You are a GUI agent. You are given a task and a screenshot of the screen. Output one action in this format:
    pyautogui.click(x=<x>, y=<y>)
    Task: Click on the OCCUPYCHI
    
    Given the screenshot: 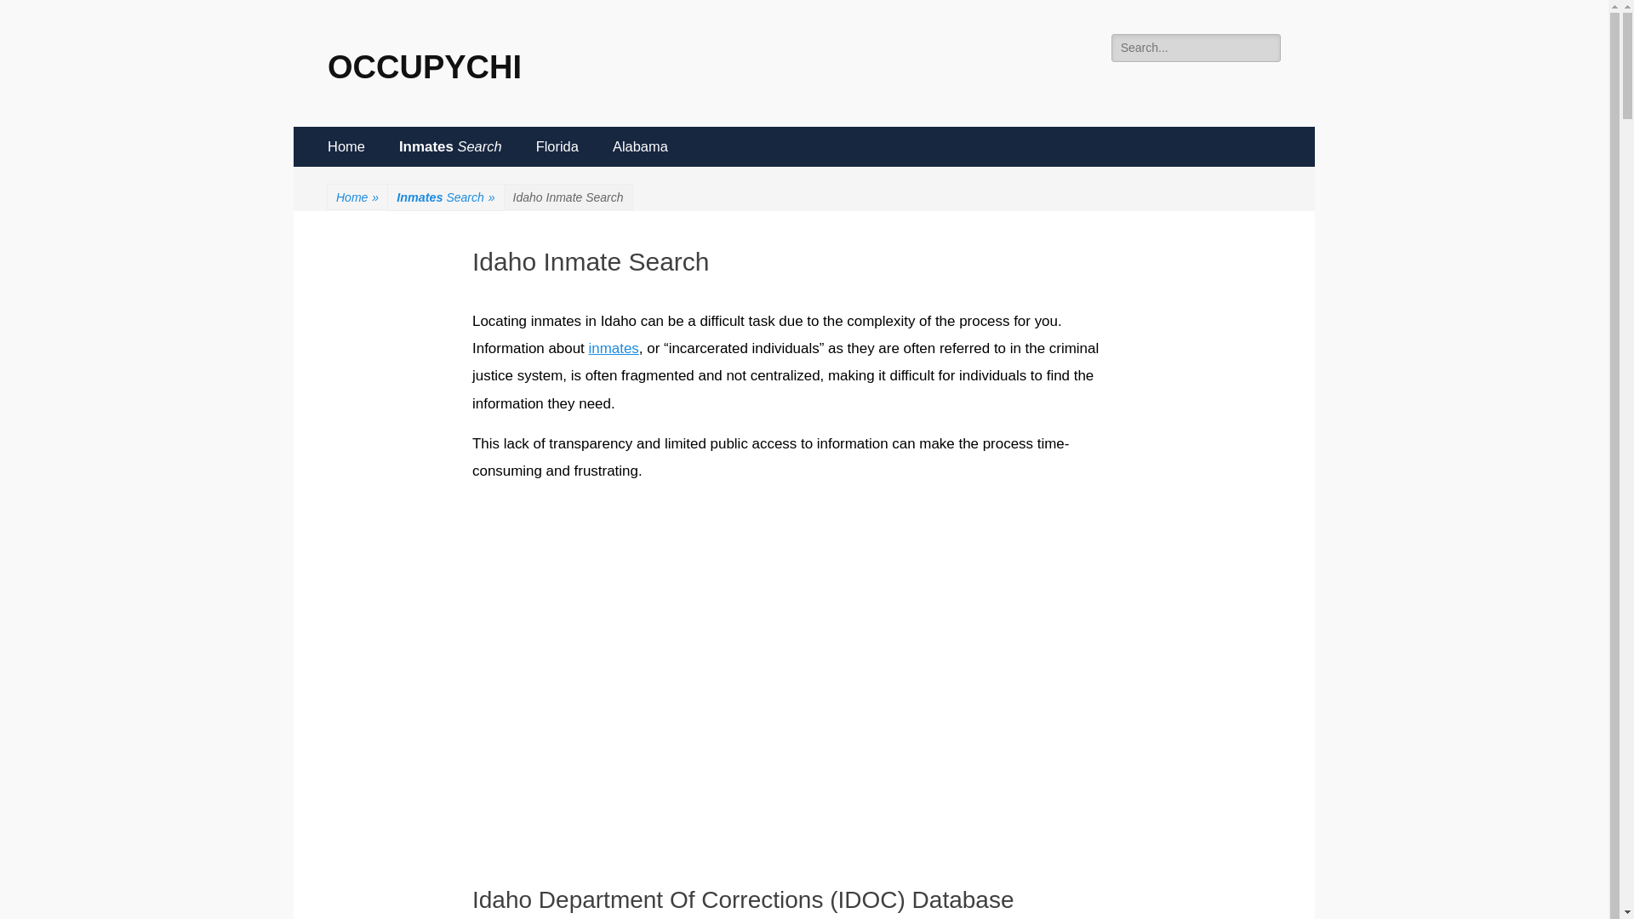 What is the action you would take?
    pyautogui.click(x=424, y=67)
    